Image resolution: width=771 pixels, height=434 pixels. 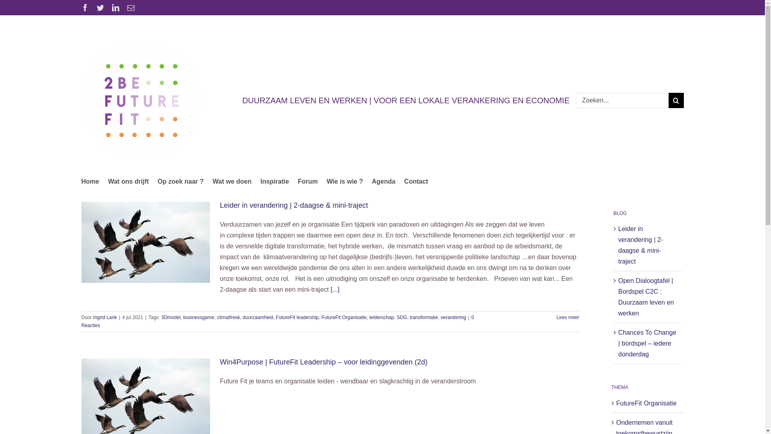 I want to click on Twitter, so click(x=100, y=8).